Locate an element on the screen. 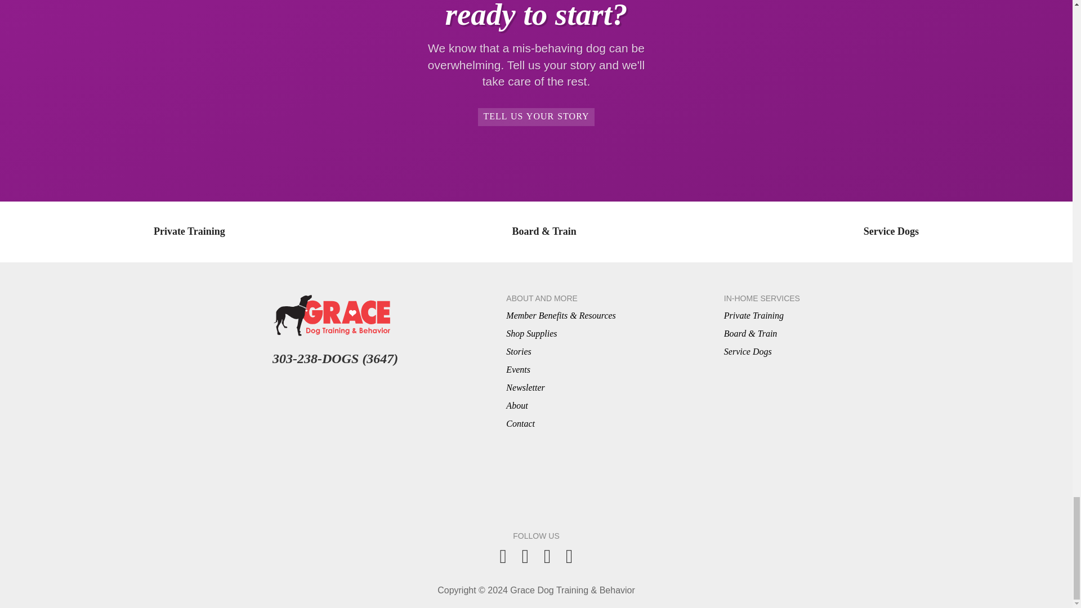 The image size is (1081, 608). Private Training is located at coordinates (754, 315).